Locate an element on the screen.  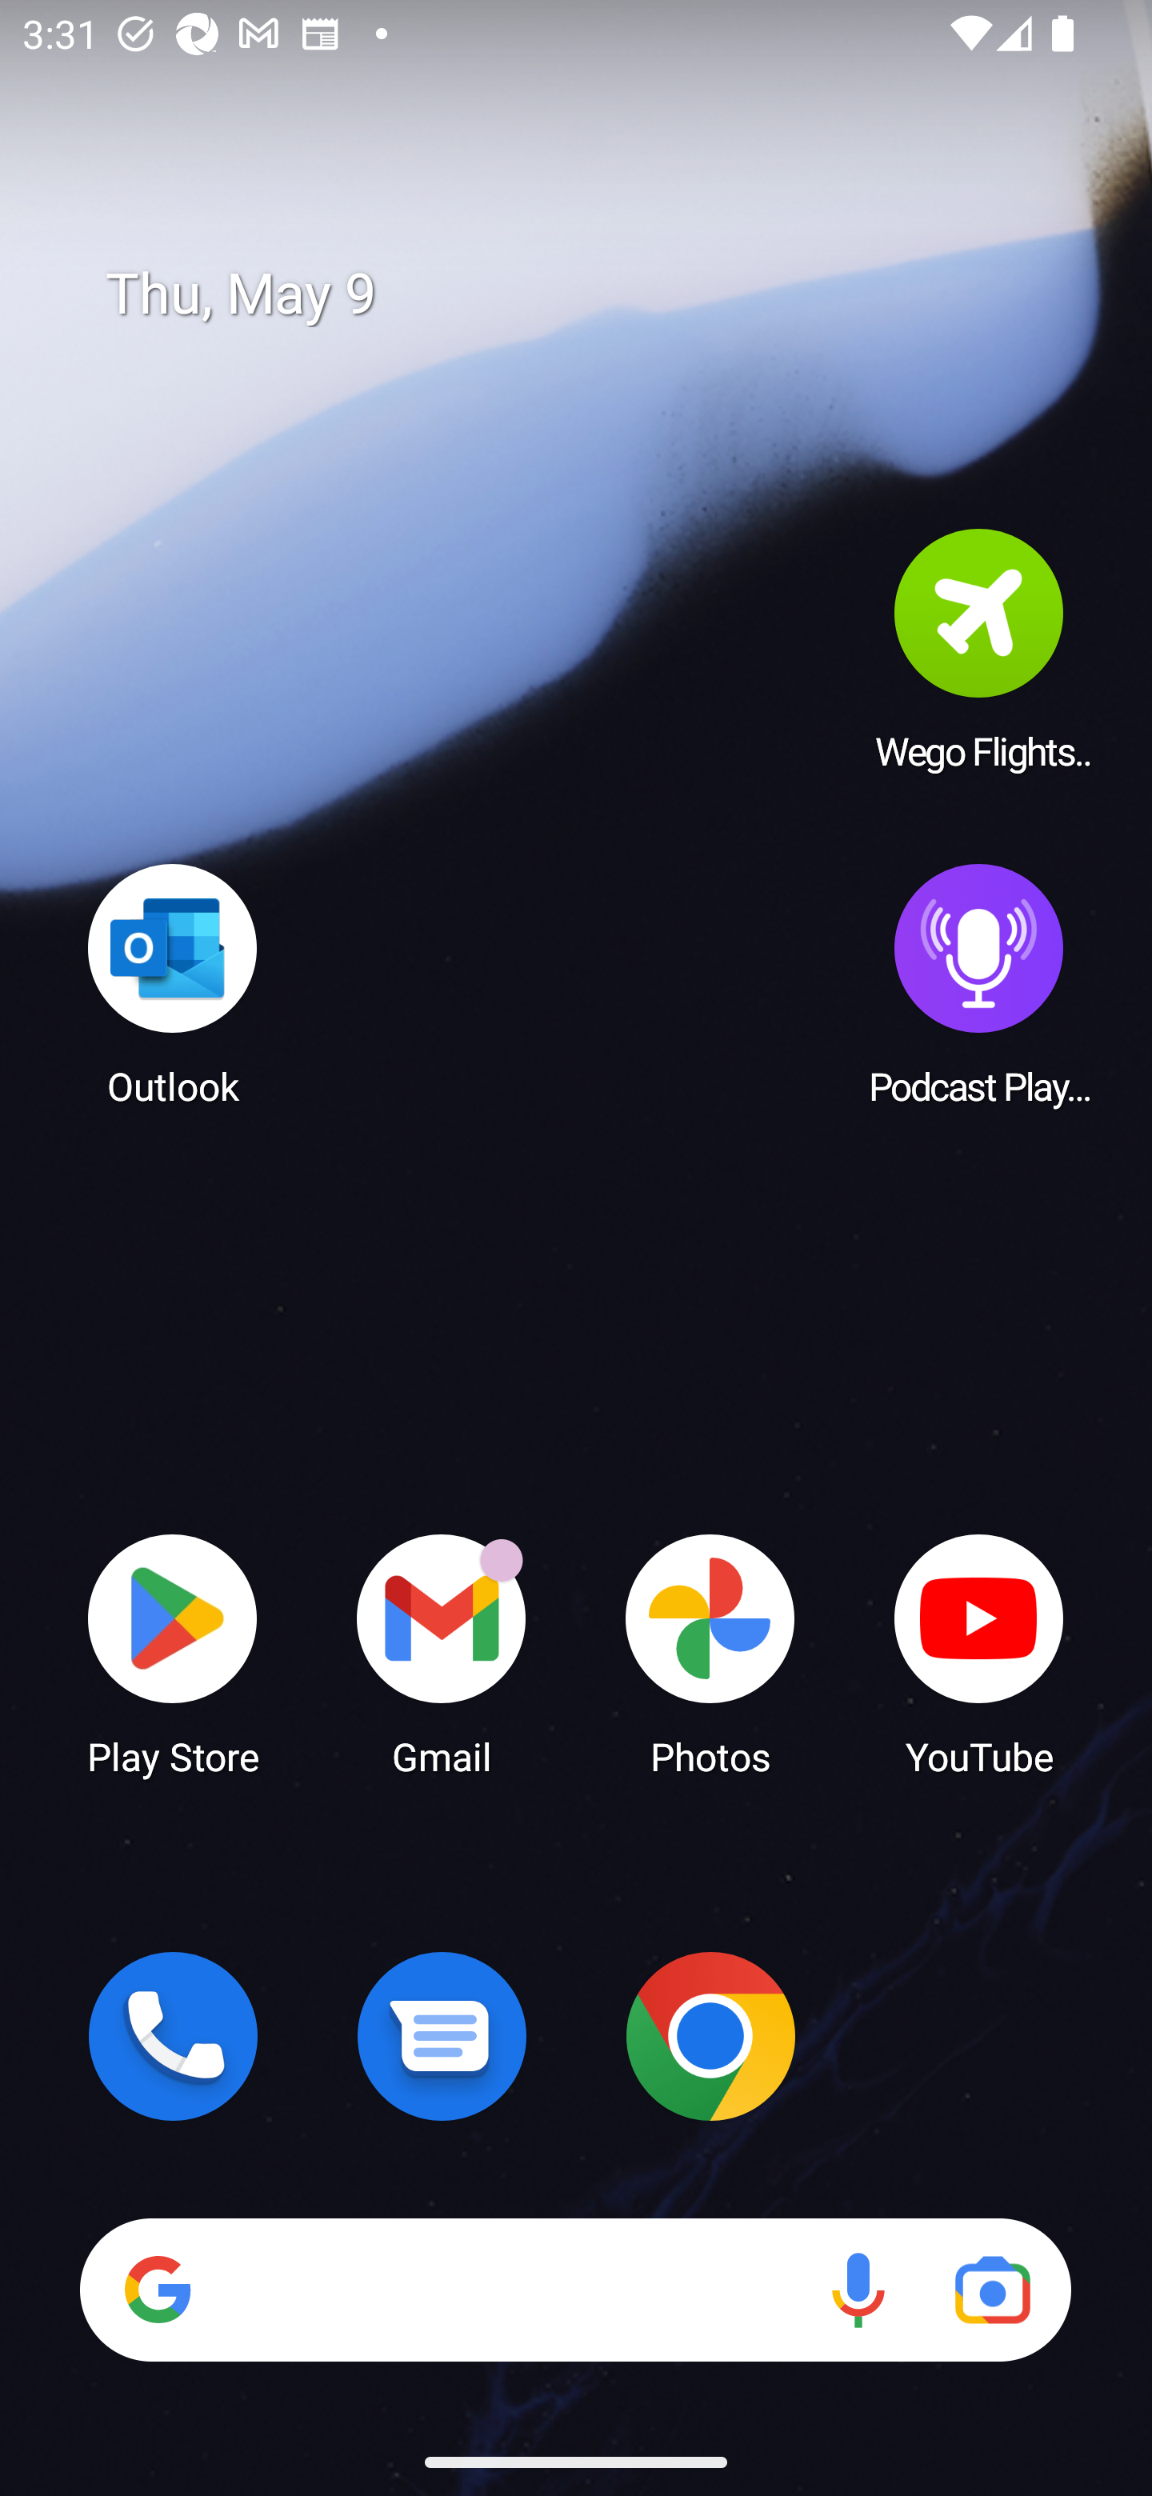
Outlook is located at coordinates (173, 983).